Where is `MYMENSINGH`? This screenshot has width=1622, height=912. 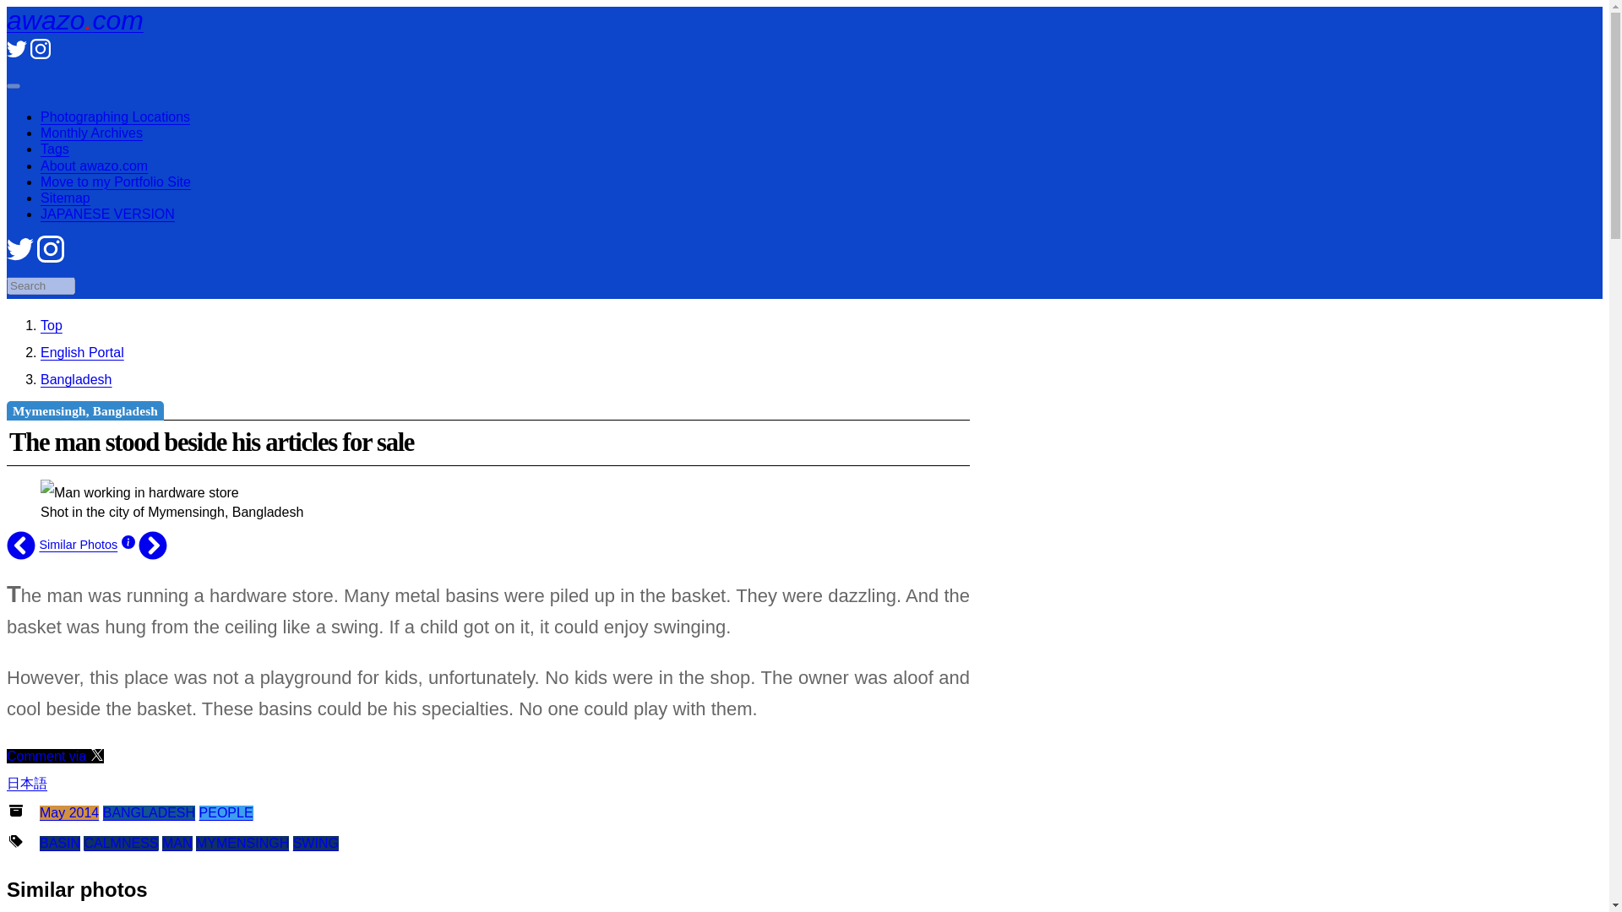
MYMENSINGH is located at coordinates (242, 843).